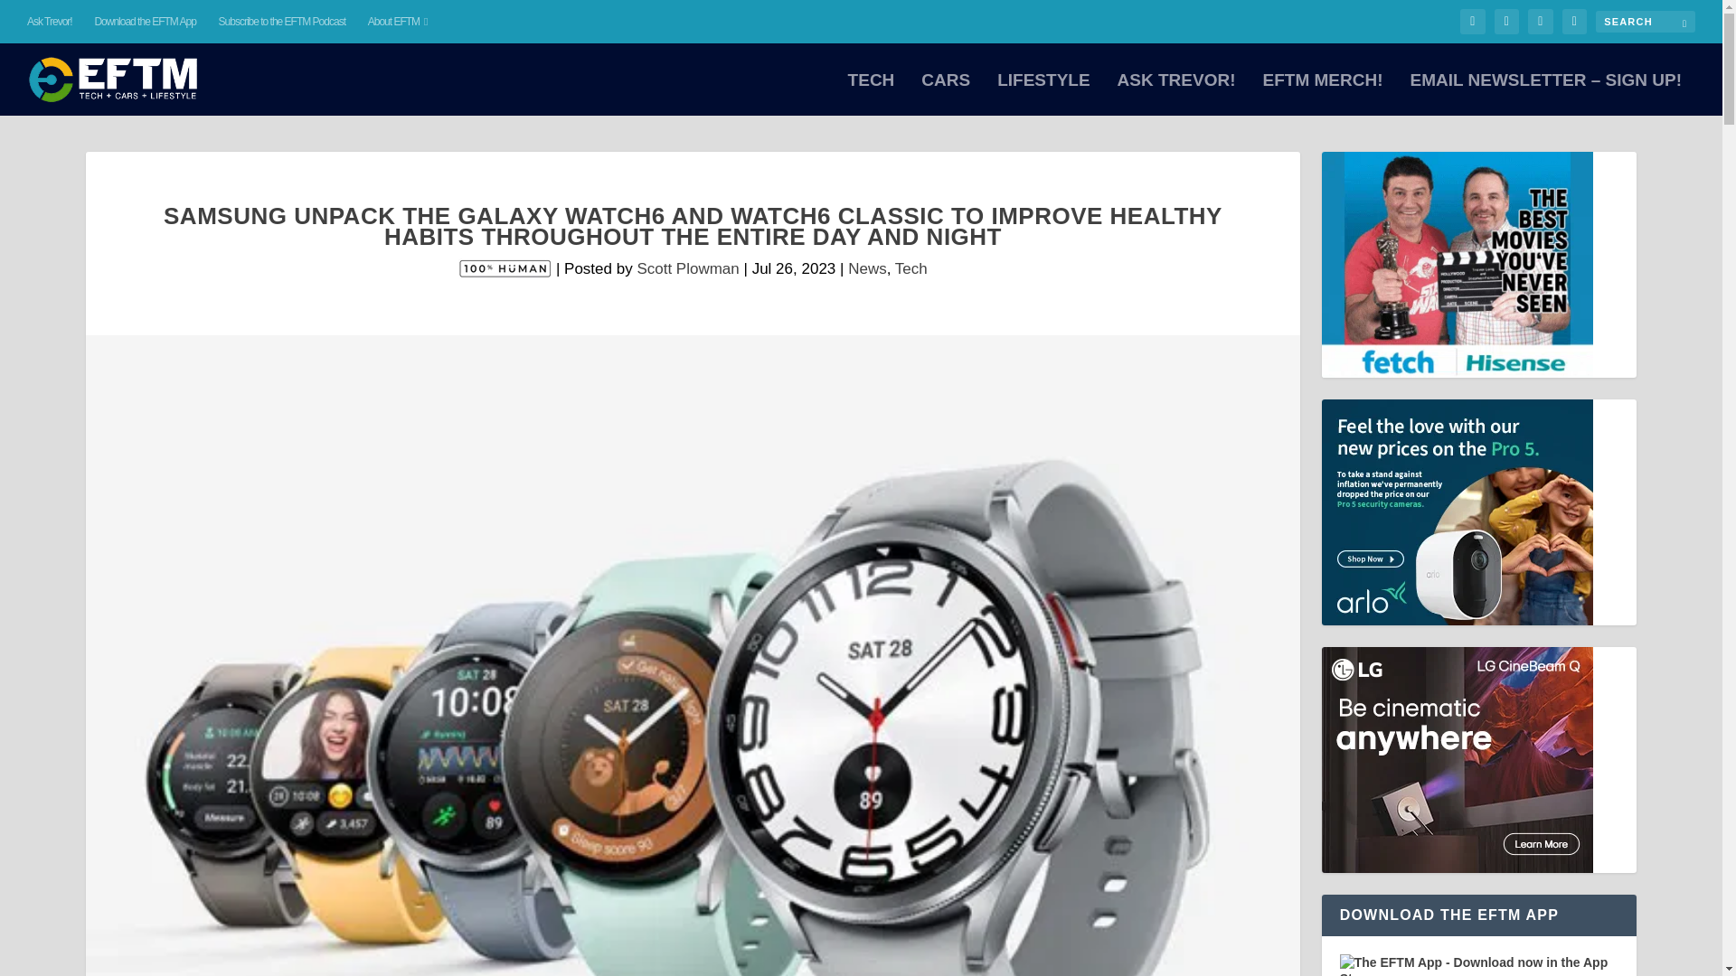 The image size is (1736, 976). What do you see at coordinates (687, 268) in the screenshot?
I see `Scott Plowman` at bounding box center [687, 268].